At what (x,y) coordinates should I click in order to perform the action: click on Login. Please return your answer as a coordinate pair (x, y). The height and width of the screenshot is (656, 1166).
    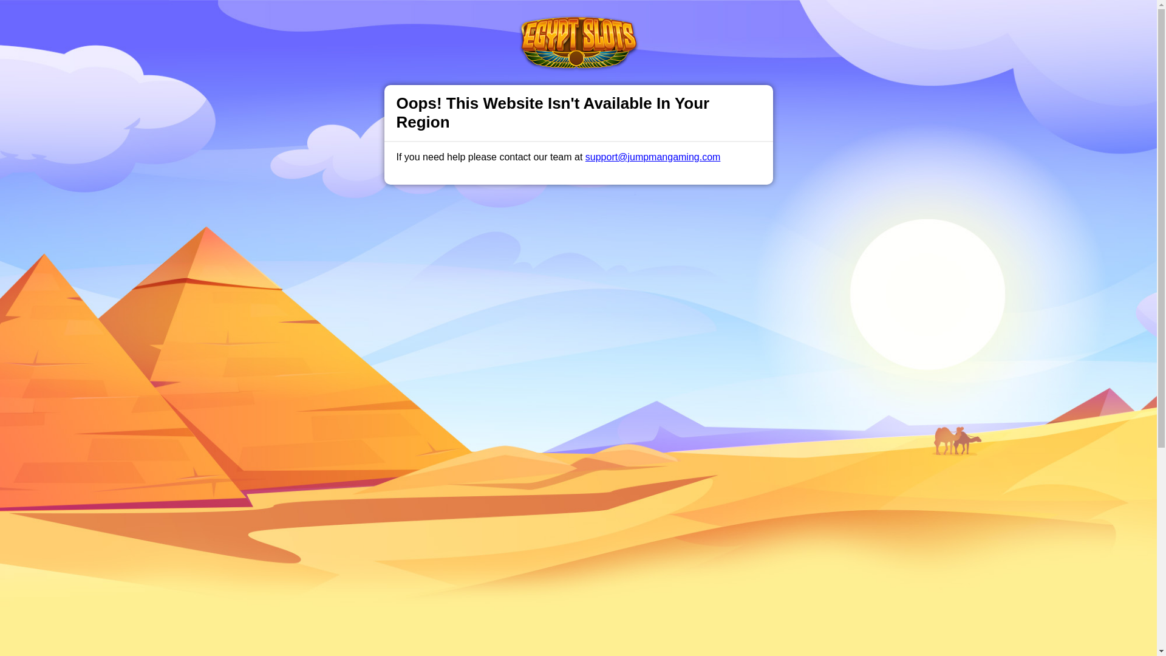
    Looking at the image, I should click on (771, 22).